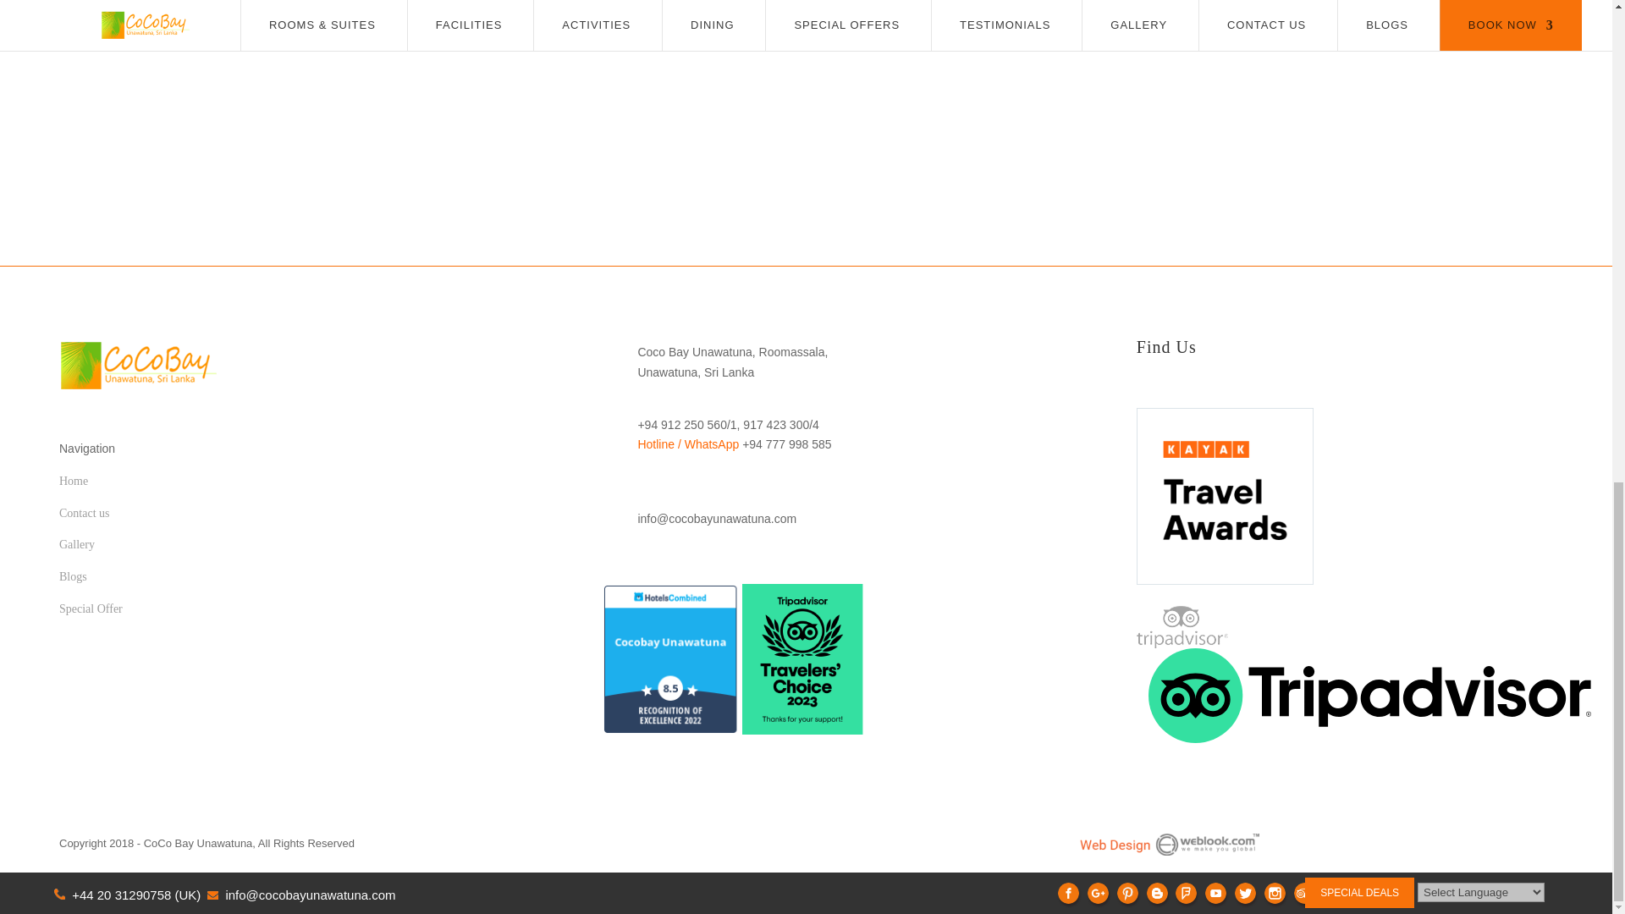 Image resolution: width=1625 pixels, height=914 pixels. Describe the element at coordinates (1169, 844) in the screenshot. I see `web-design-sri-lanka-logo-300x37` at that location.